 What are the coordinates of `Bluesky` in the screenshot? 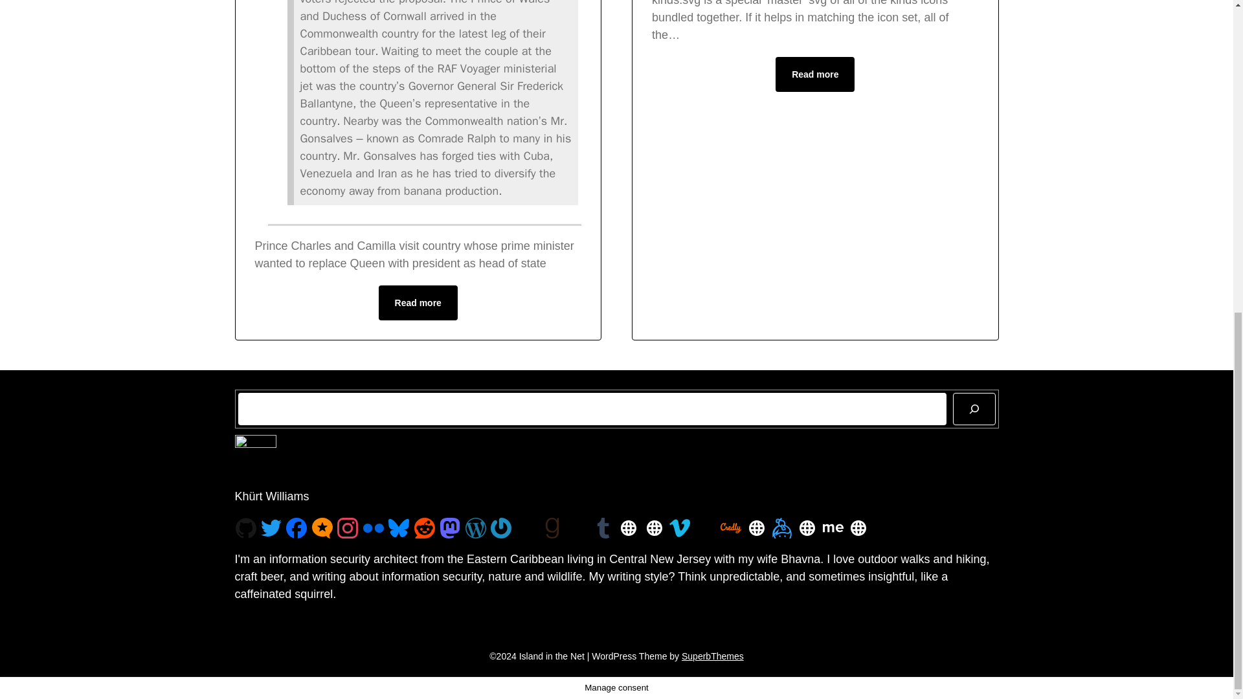 It's located at (398, 528).